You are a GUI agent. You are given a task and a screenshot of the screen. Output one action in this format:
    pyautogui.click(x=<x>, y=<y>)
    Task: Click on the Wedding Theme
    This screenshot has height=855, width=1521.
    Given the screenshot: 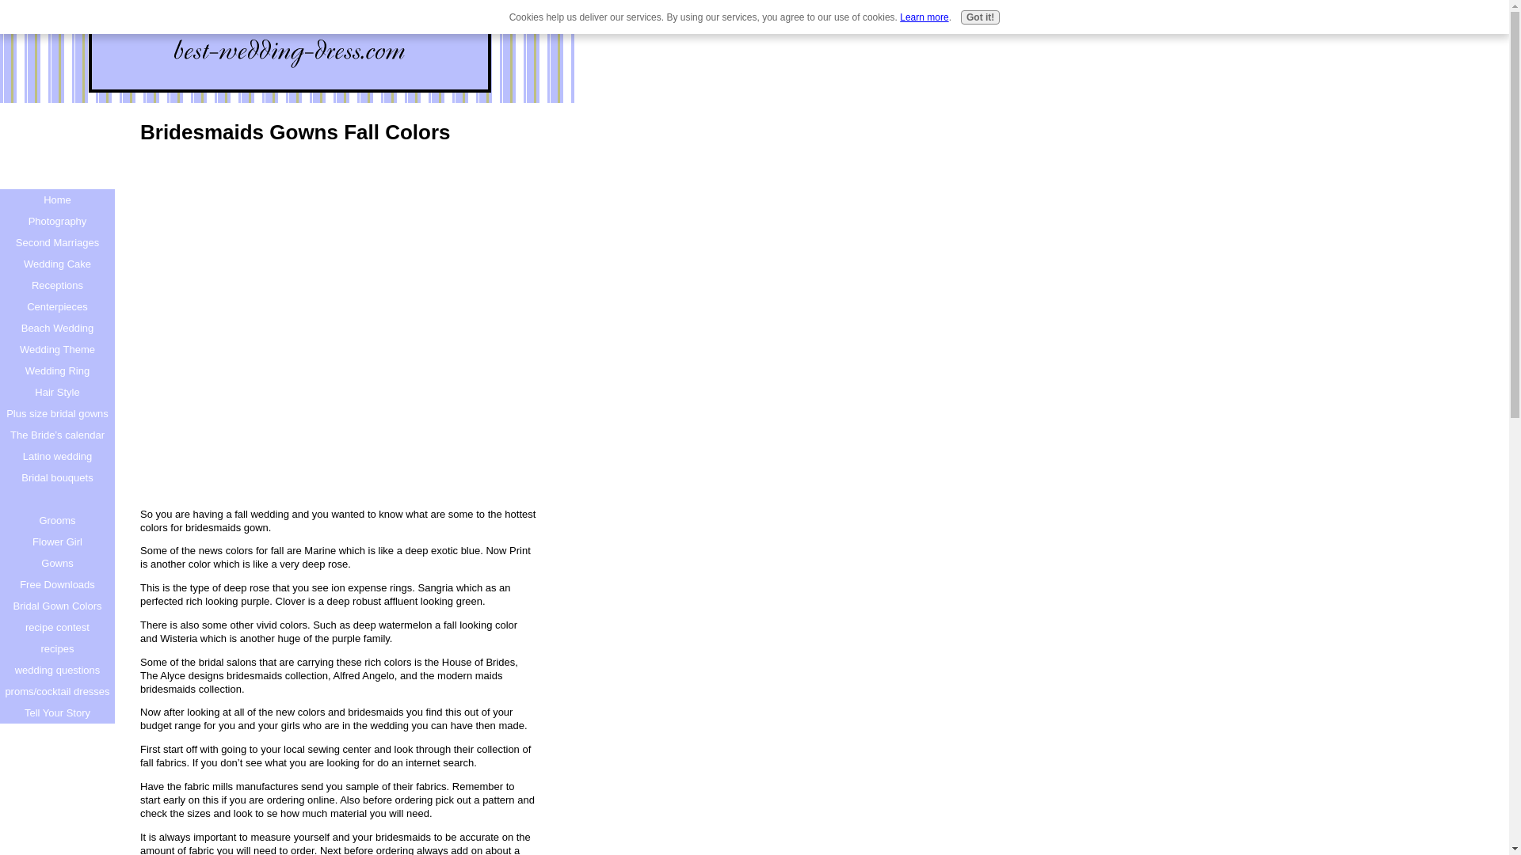 What is the action you would take?
    pyautogui.click(x=57, y=348)
    